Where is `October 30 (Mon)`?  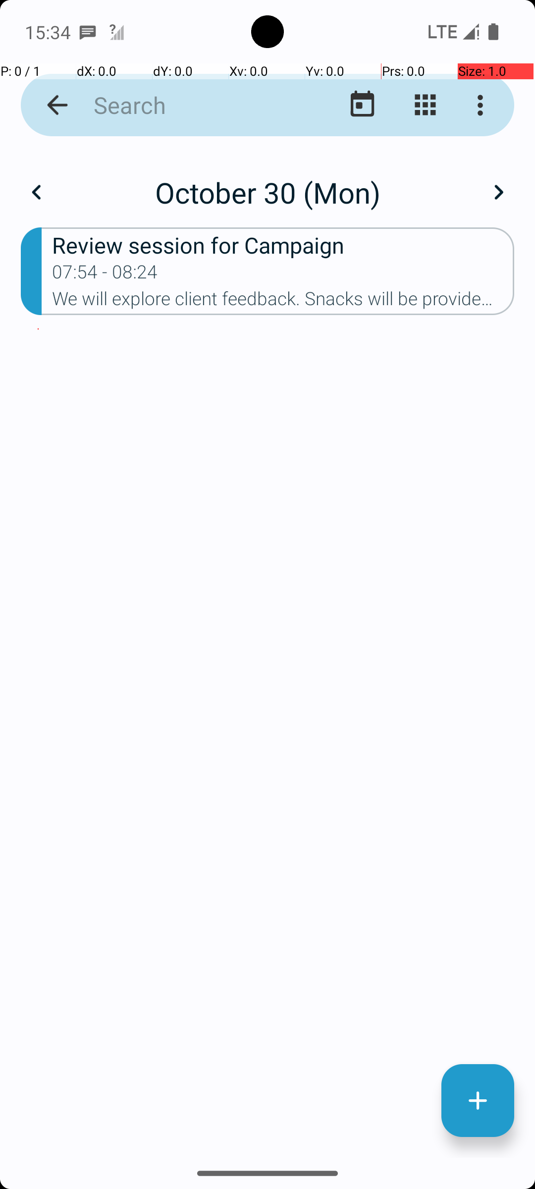 October 30 (Mon) is located at coordinates (267, 192).